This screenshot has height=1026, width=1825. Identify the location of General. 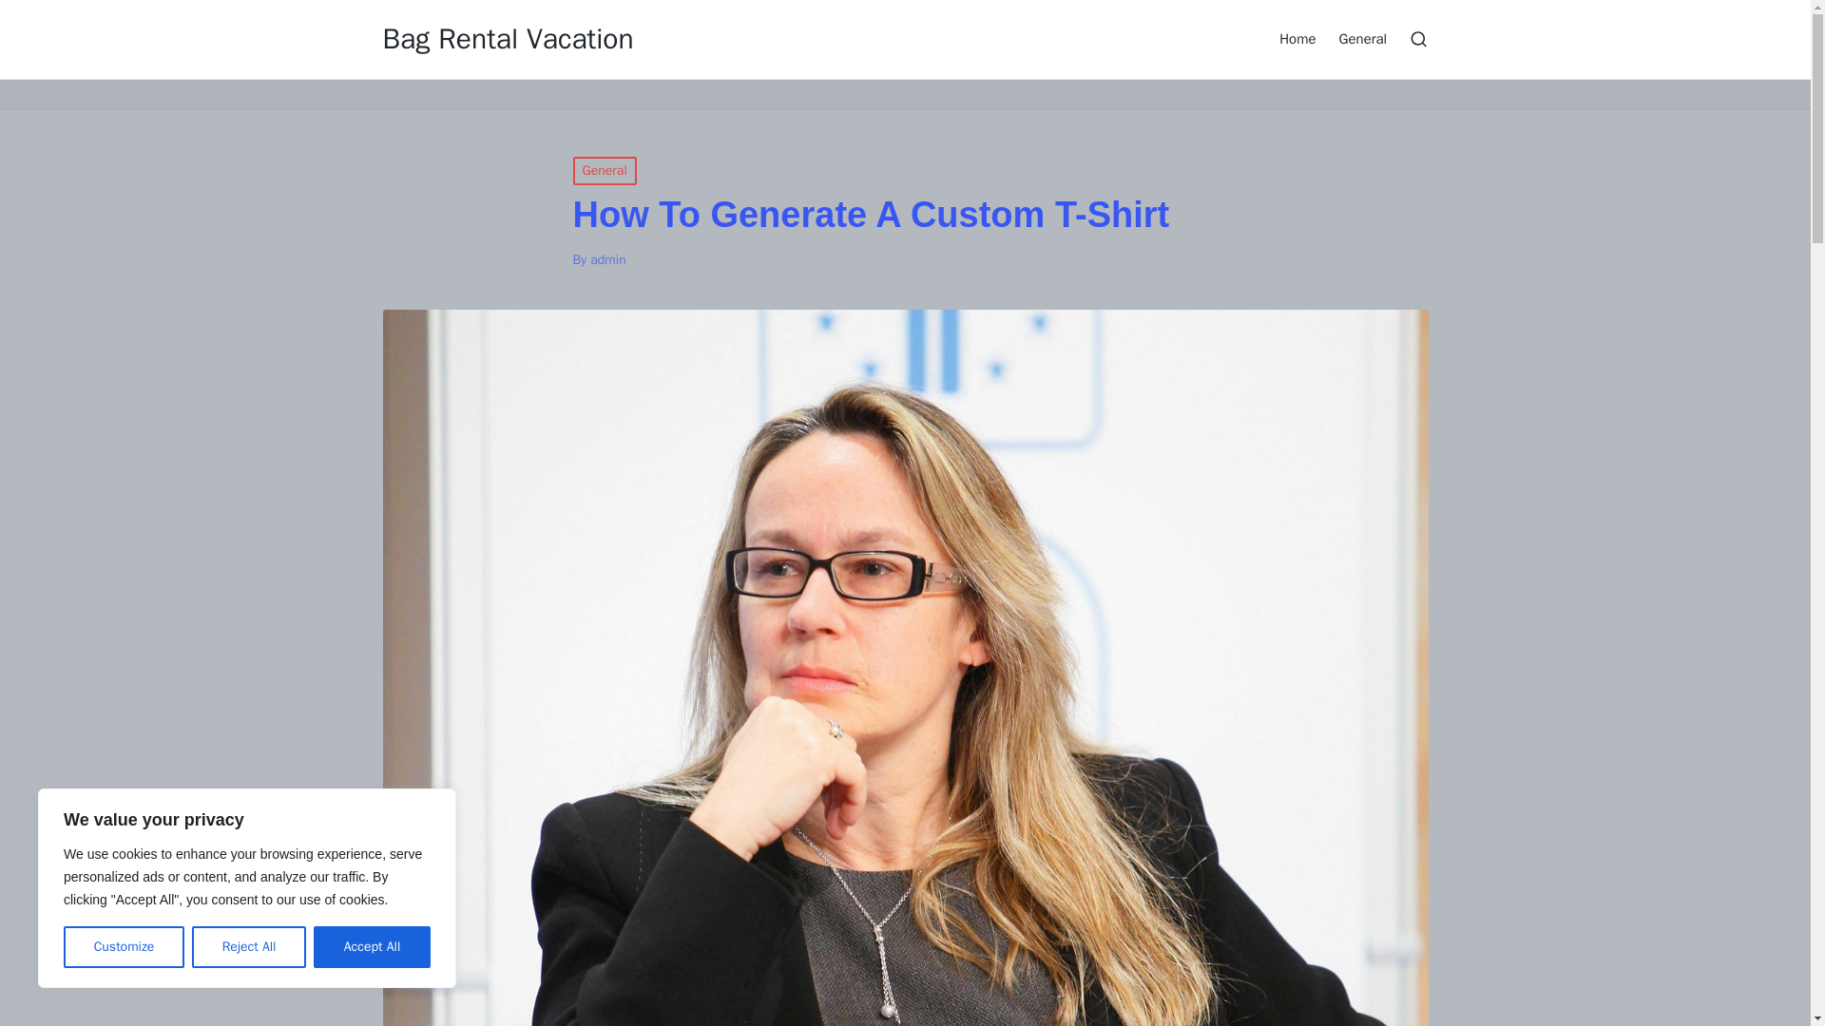
(604, 171).